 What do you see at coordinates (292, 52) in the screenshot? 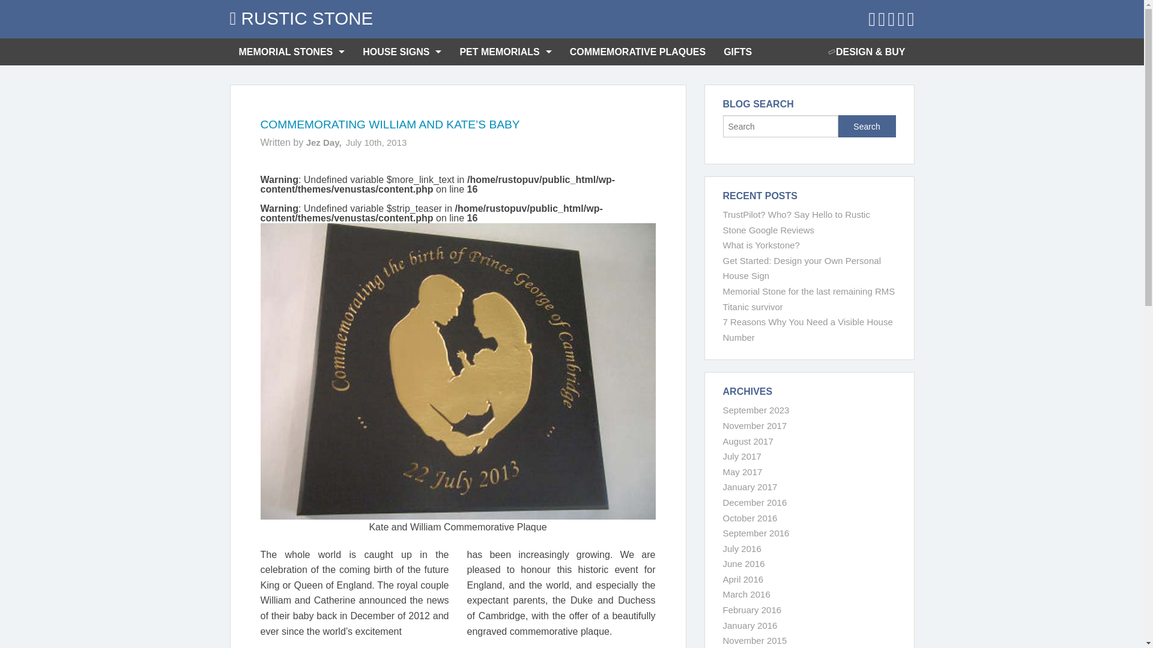
I see `MEMORIAL STONES` at bounding box center [292, 52].